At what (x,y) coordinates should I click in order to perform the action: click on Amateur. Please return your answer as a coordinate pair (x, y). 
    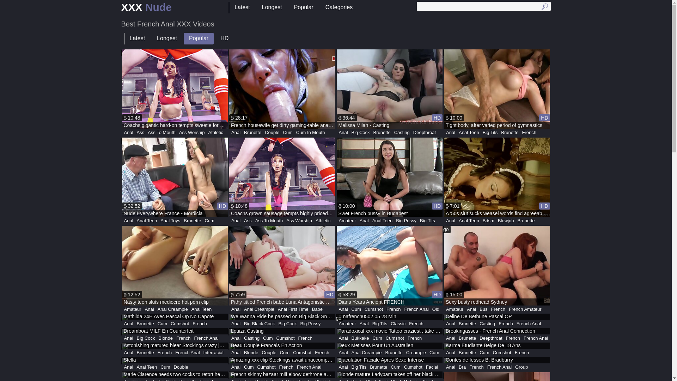
    Looking at the image, I should click on (348, 221).